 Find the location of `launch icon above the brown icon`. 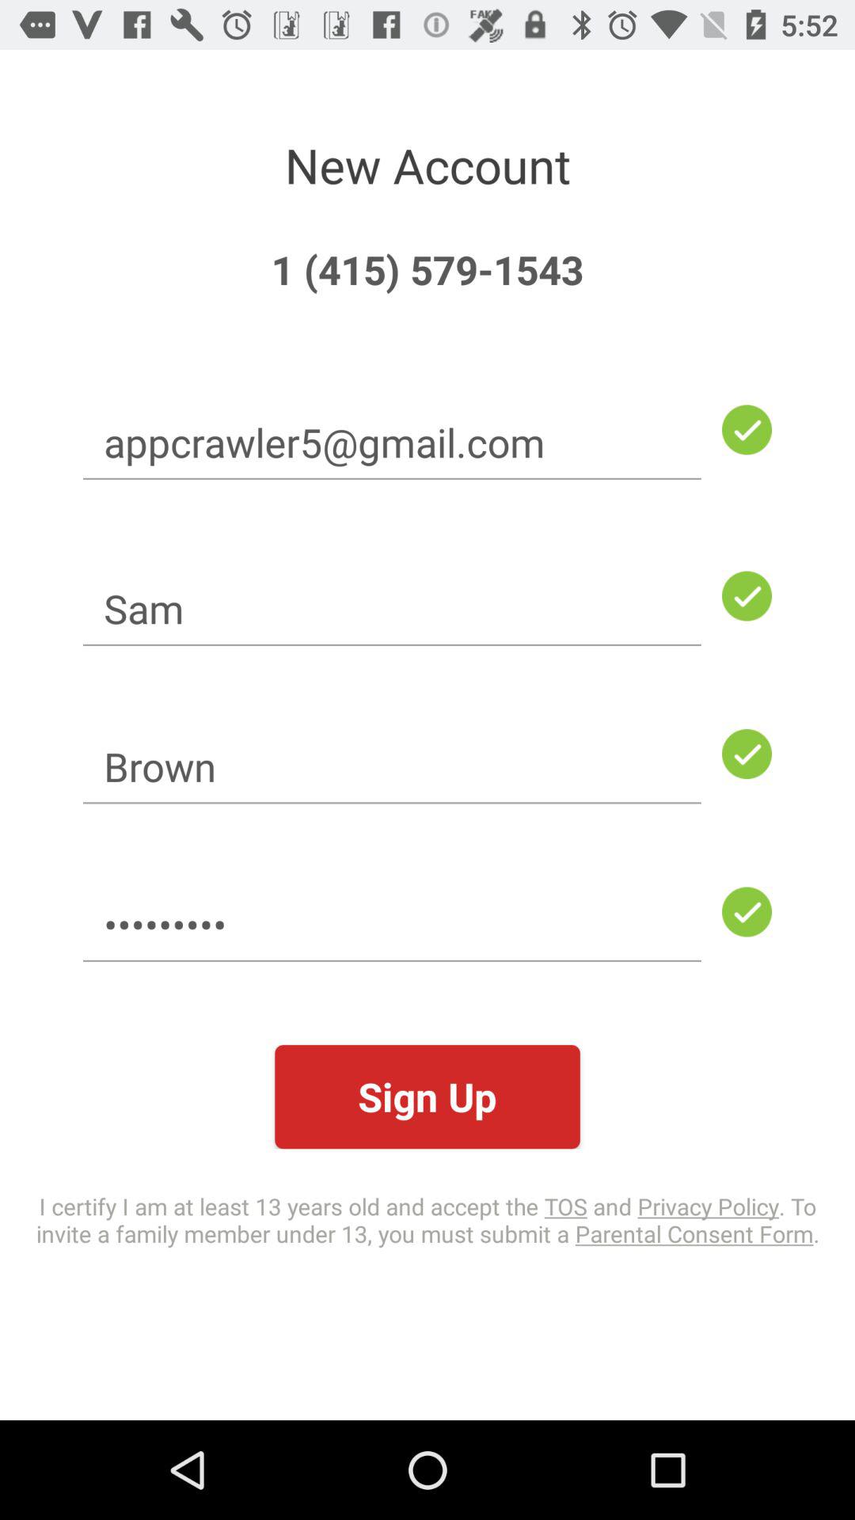

launch icon above the brown icon is located at coordinates (392, 608).